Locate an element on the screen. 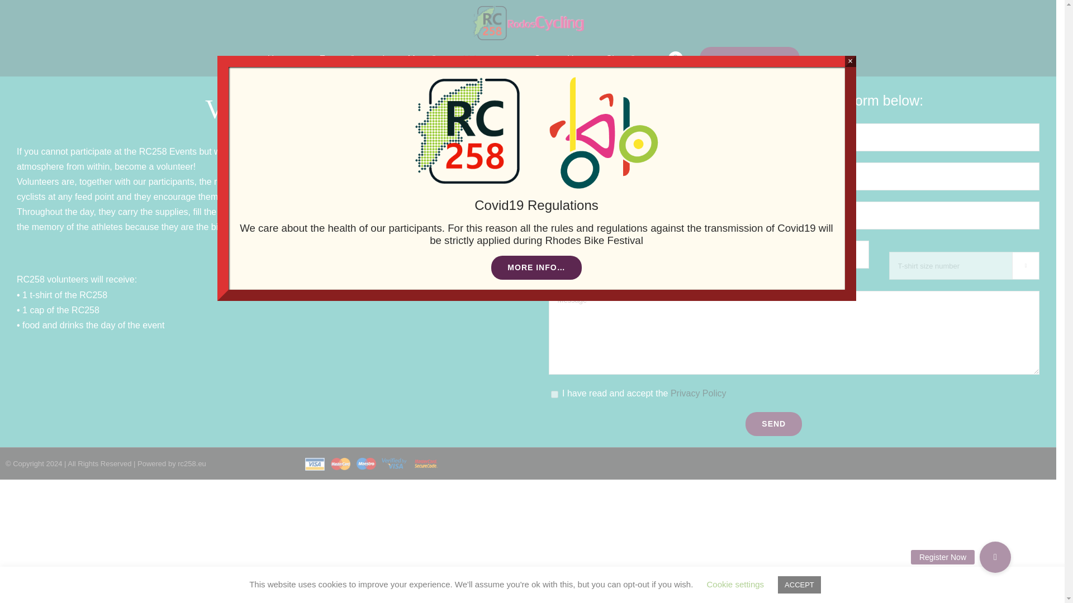 Image resolution: width=1073 pixels, height=603 pixels. 2021sideLogo is located at coordinates (468, 131).